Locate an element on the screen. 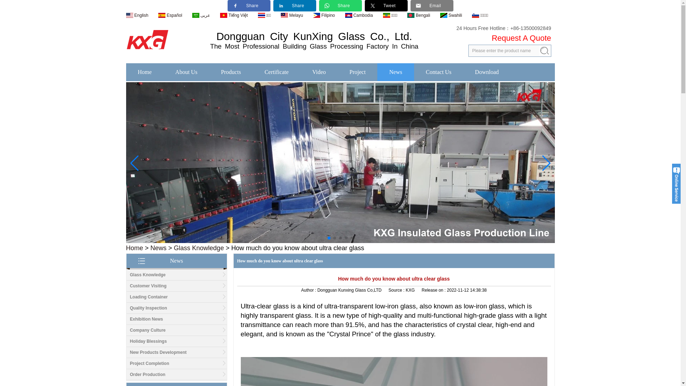  Please enter the product name is located at coordinates (509, 51).